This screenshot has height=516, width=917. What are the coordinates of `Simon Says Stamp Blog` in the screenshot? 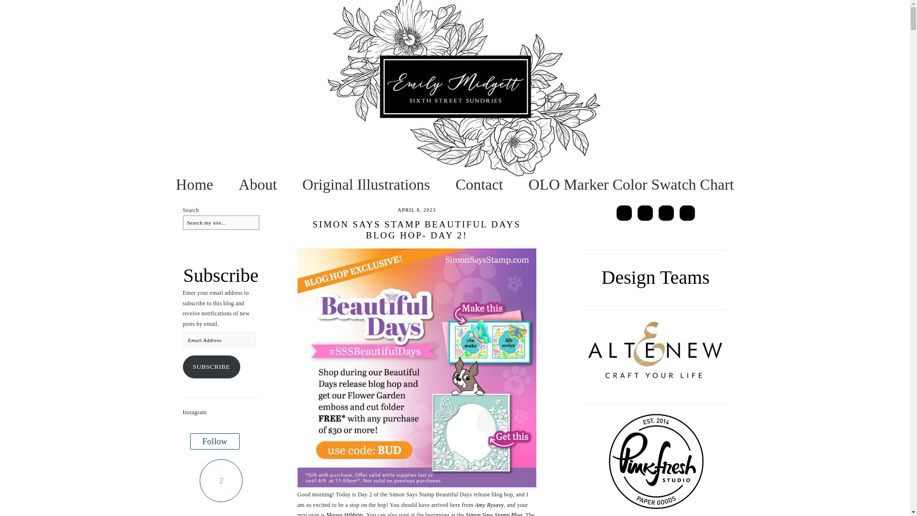 It's located at (494, 514).